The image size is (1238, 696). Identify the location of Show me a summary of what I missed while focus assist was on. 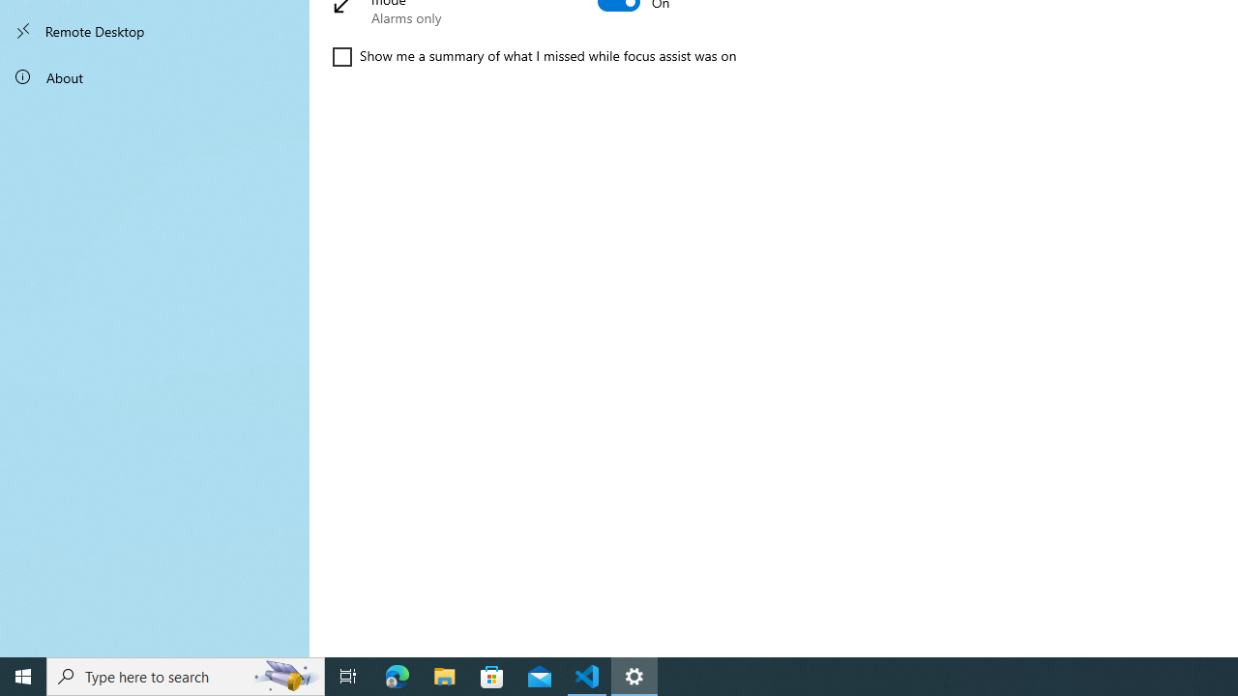
(534, 56).